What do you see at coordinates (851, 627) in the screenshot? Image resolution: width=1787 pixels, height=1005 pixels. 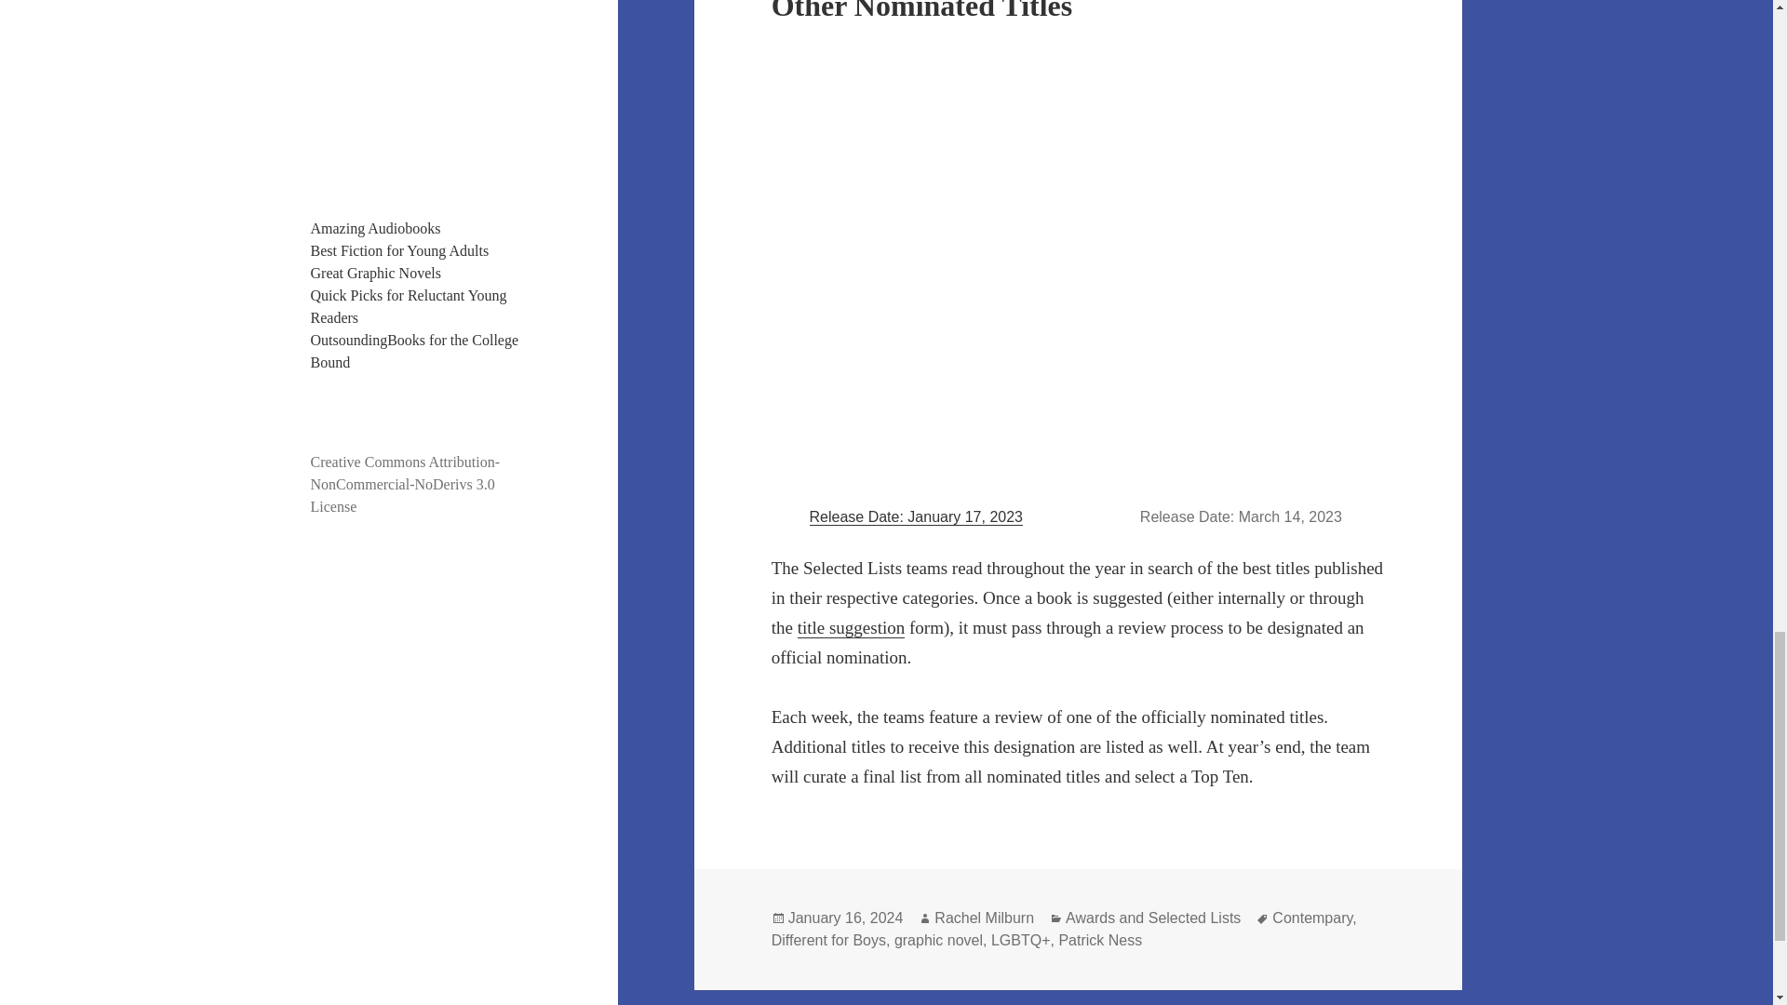 I see `title suggestion` at bounding box center [851, 627].